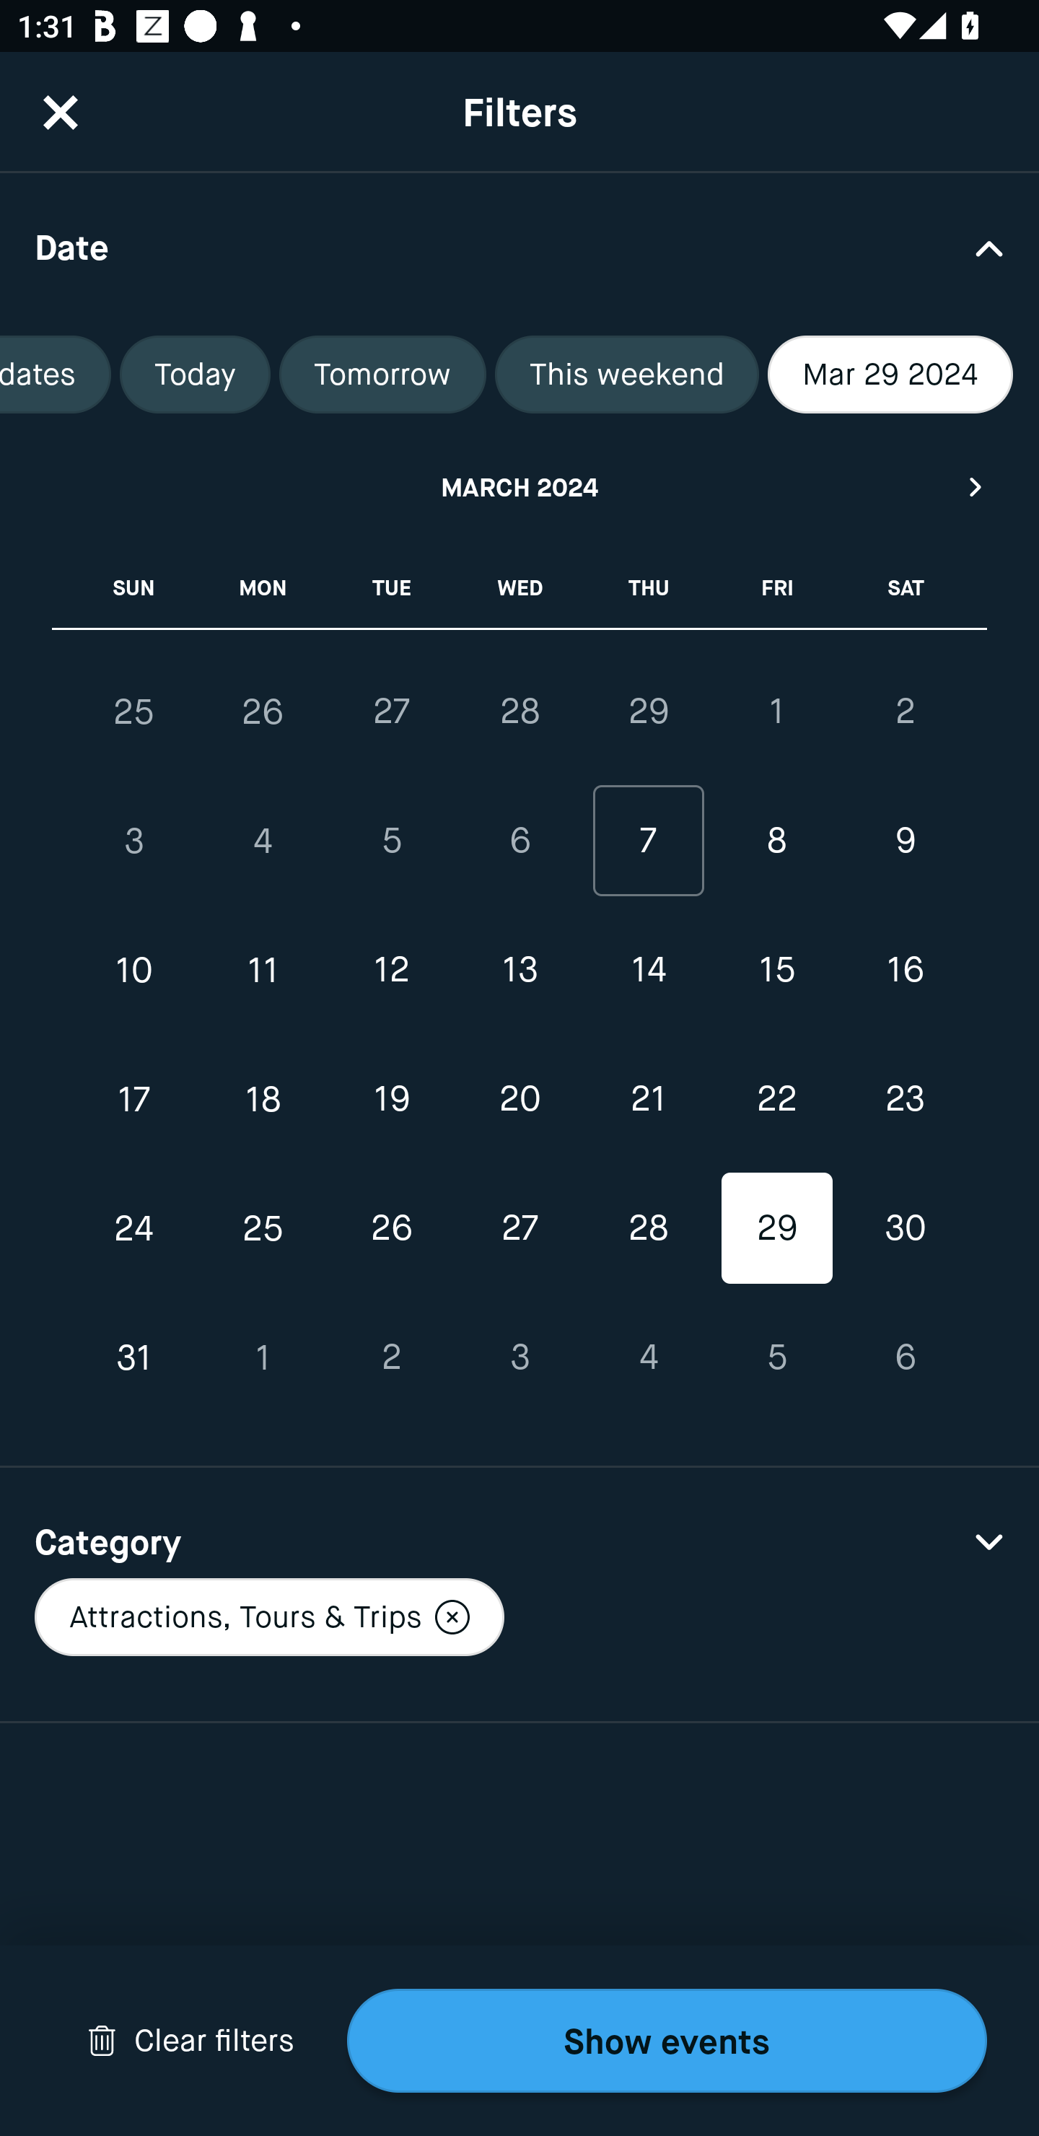 Image resolution: width=1039 pixels, height=2136 pixels. I want to click on 26, so click(391, 1228).